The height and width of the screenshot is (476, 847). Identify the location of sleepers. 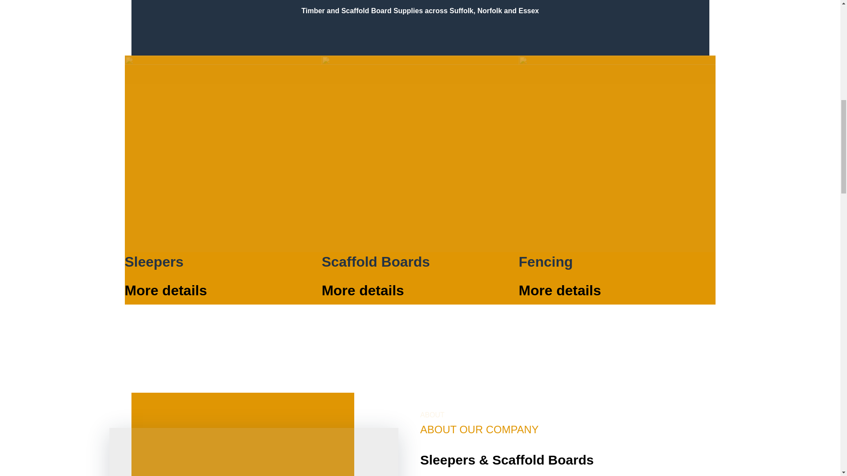
(223, 154).